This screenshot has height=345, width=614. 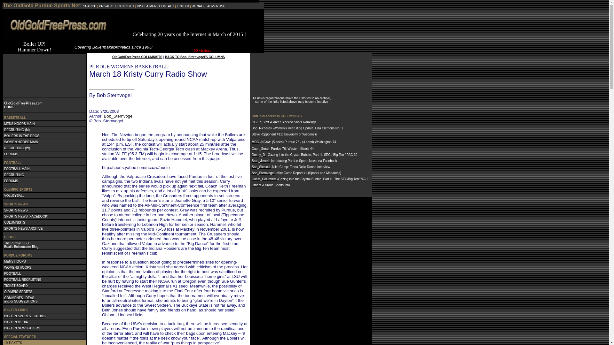 What do you see at coordinates (198, 6) in the screenshot?
I see `DONATE` at bounding box center [198, 6].